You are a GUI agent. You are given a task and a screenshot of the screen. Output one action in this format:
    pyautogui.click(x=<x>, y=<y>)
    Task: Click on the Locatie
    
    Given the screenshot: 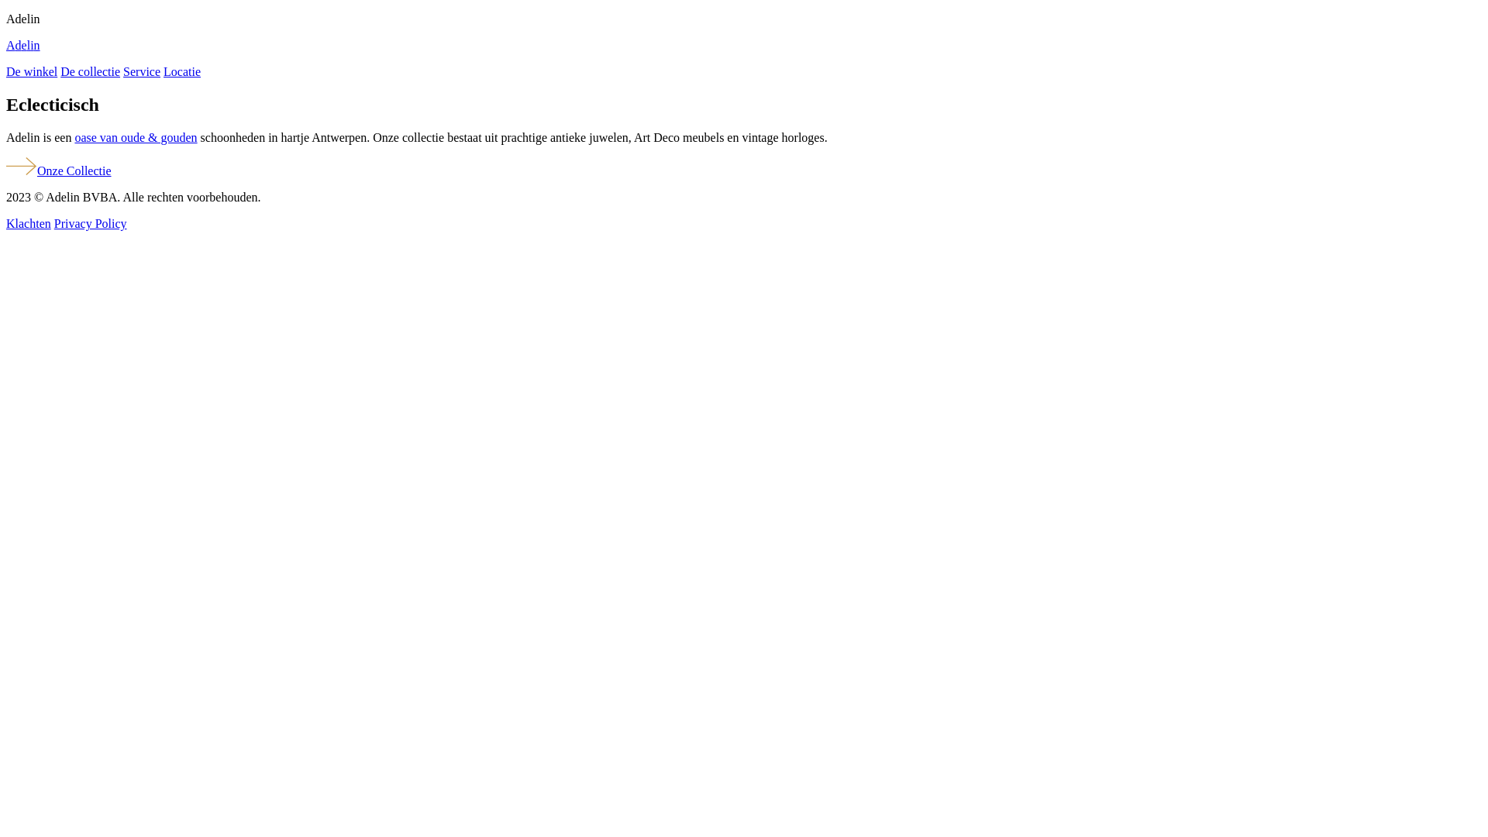 What is the action you would take?
    pyautogui.click(x=182, y=71)
    